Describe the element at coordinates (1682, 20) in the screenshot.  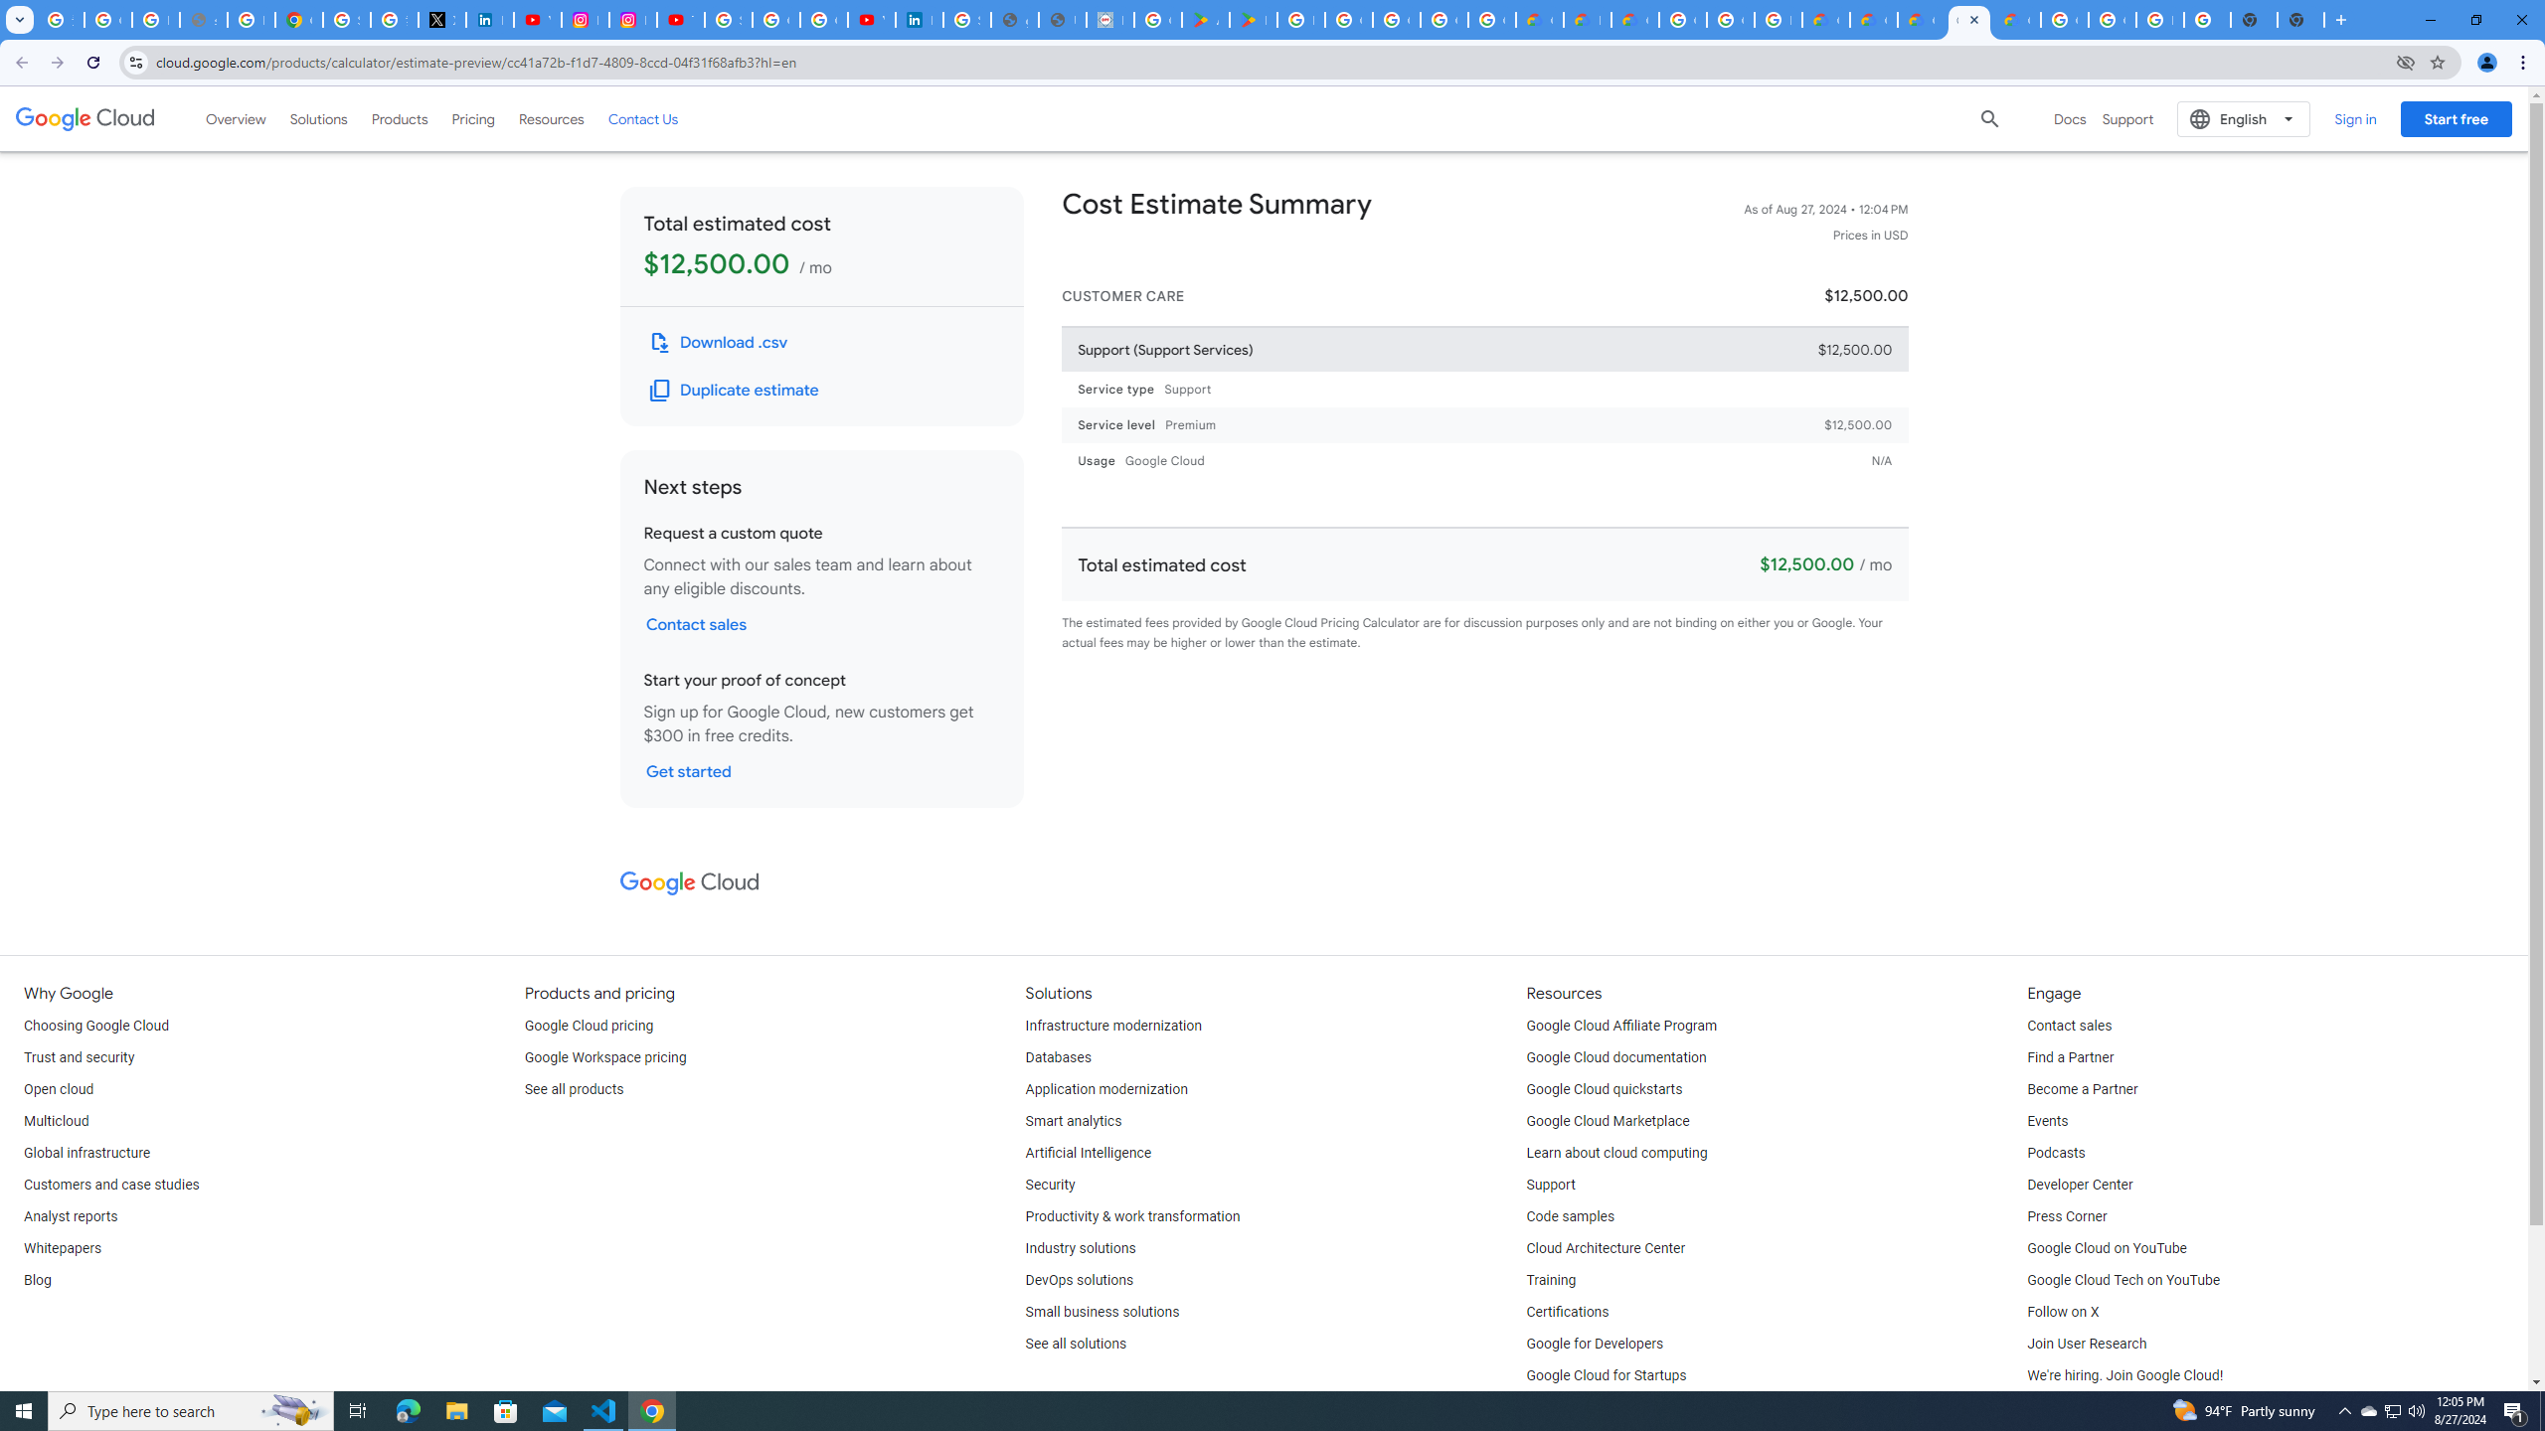
I see `Google Cloud Platform` at that location.